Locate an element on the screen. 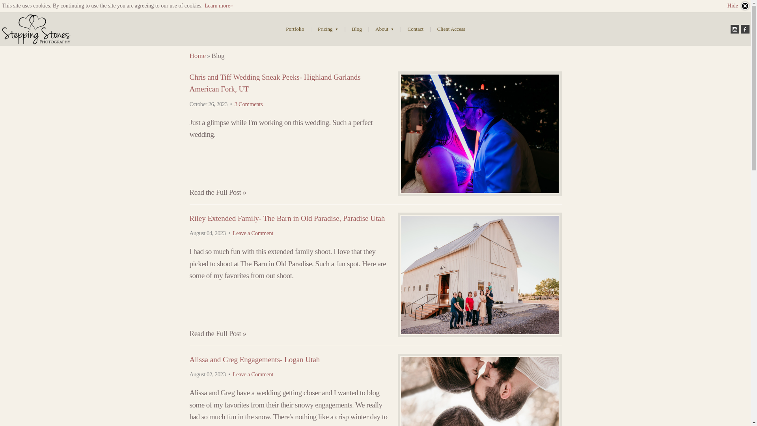 Image resolution: width=757 pixels, height=426 pixels. Stepping Stones Photography is located at coordinates (198, 56).